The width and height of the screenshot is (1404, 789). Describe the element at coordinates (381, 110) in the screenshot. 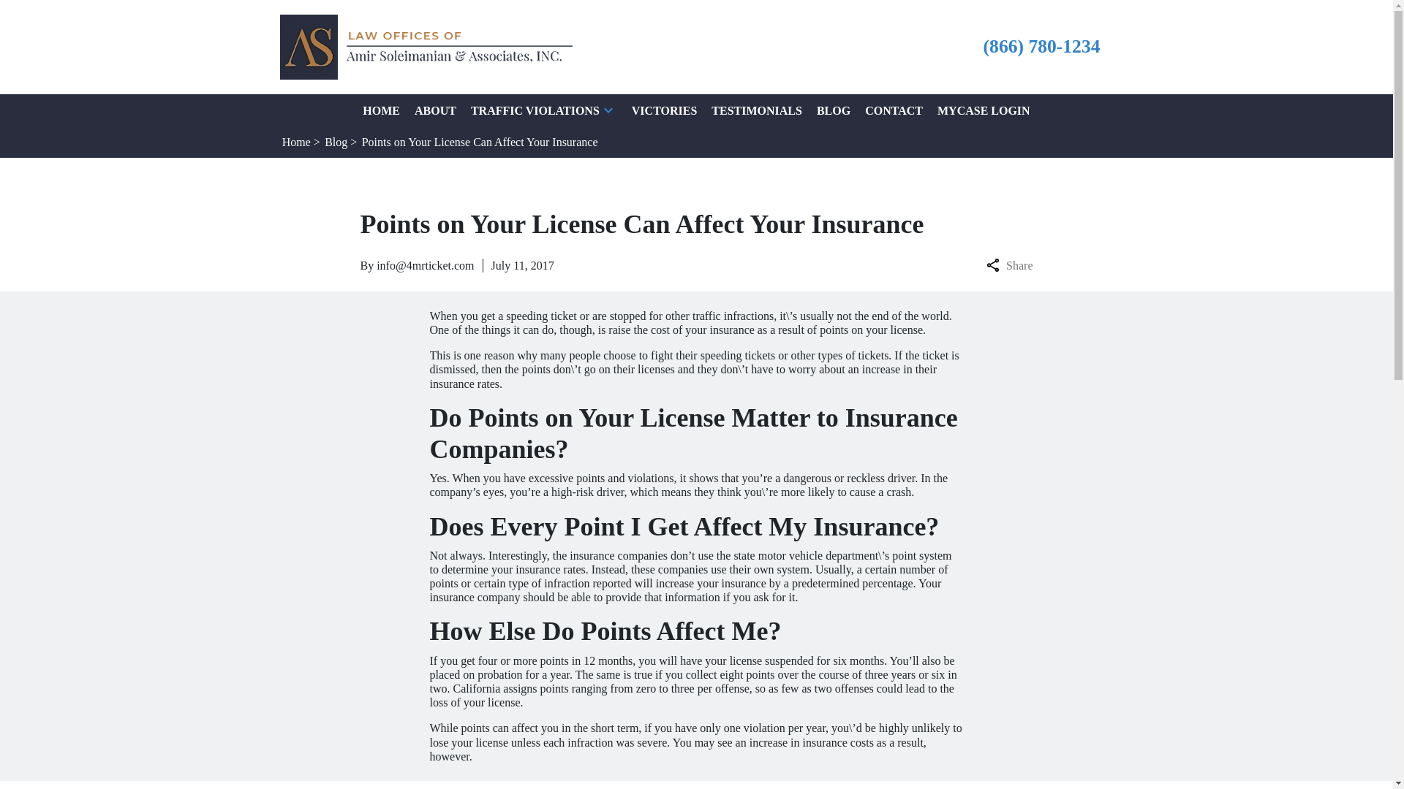

I see `HOME` at that location.